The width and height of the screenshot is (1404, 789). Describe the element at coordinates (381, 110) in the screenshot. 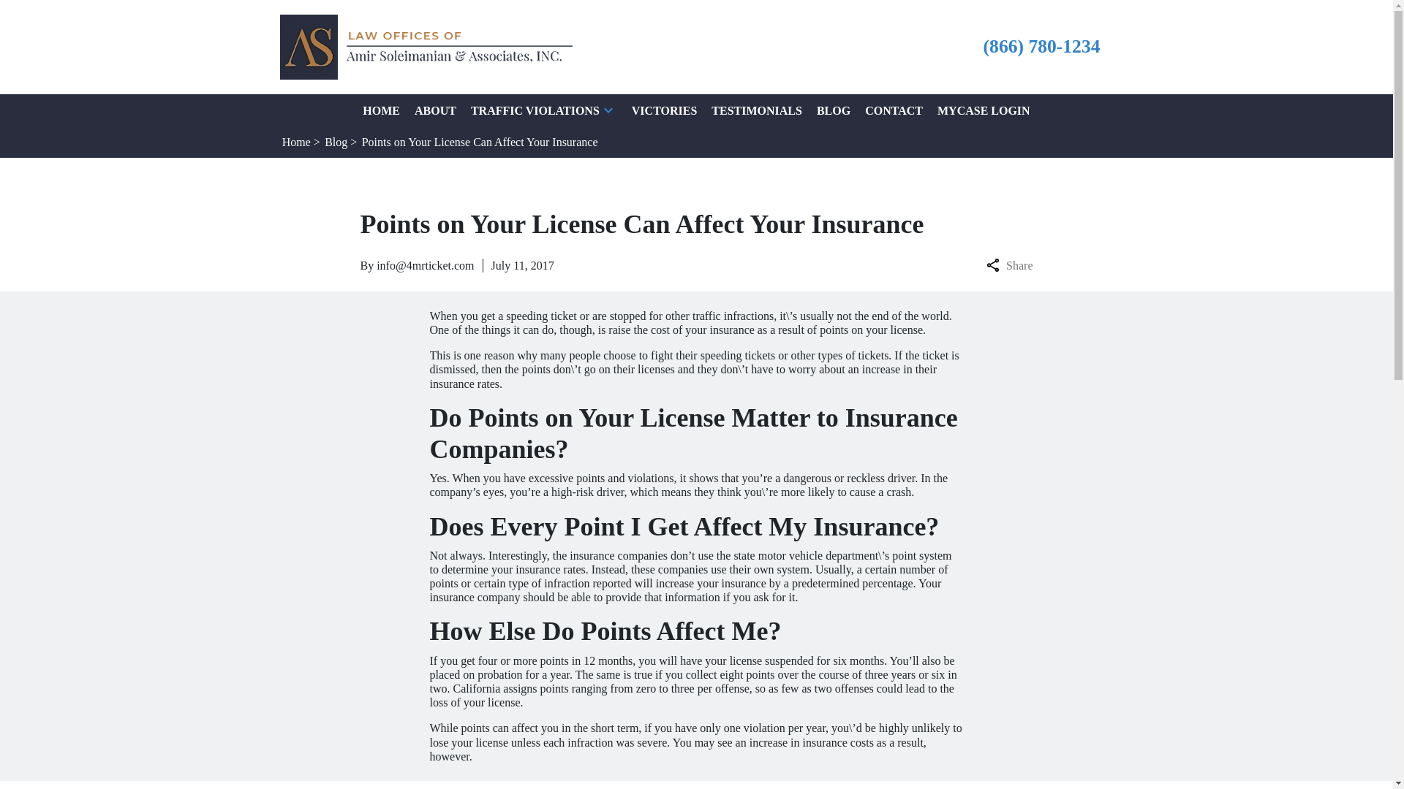

I see `HOME` at that location.